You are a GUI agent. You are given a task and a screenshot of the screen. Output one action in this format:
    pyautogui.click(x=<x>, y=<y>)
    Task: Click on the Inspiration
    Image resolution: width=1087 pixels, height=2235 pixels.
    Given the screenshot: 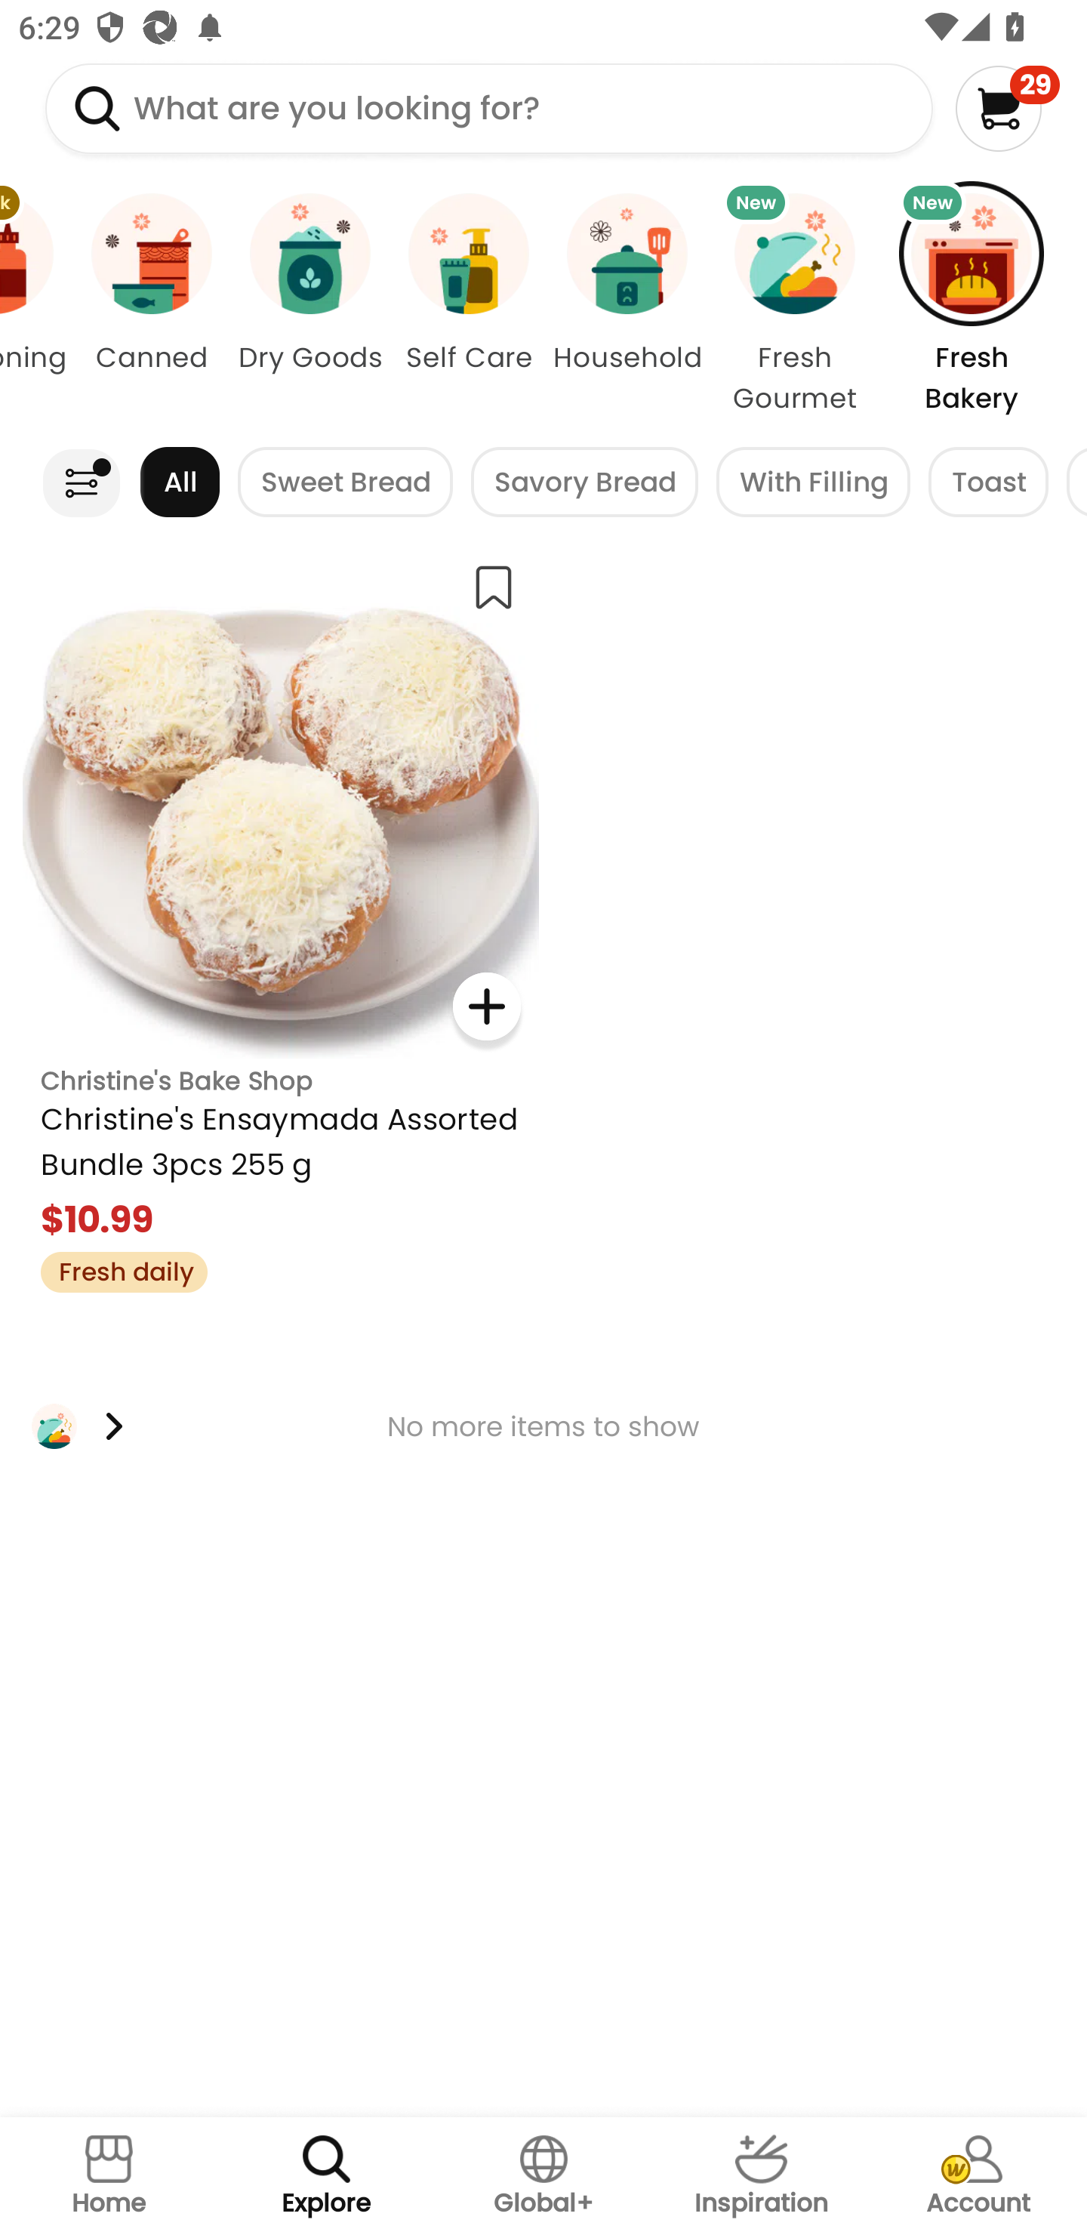 What is the action you would take?
    pyautogui.click(x=761, y=2176)
    